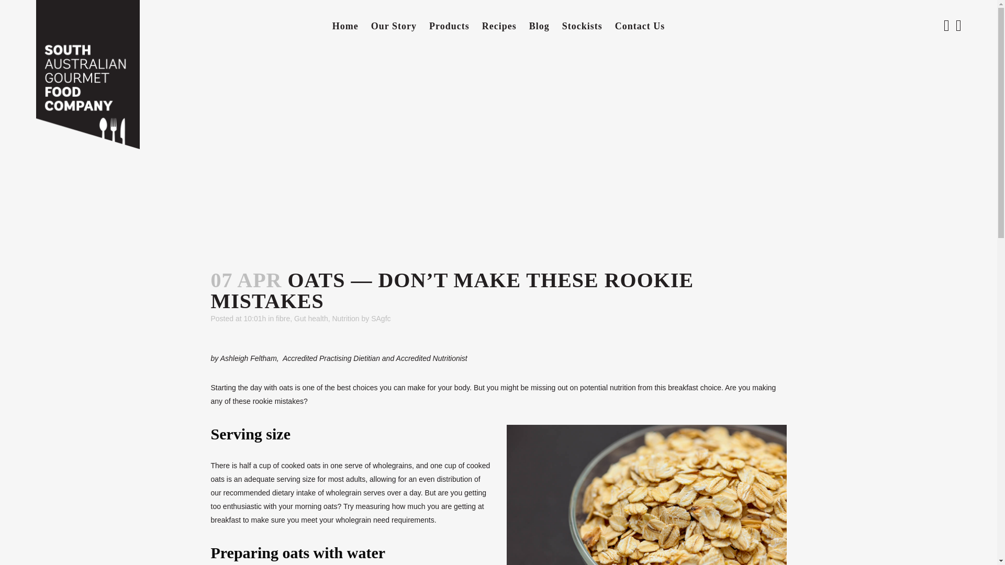 The image size is (1005, 565). Describe the element at coordinates (582, 26) in the screenshot. I see `Stockists` at that location.